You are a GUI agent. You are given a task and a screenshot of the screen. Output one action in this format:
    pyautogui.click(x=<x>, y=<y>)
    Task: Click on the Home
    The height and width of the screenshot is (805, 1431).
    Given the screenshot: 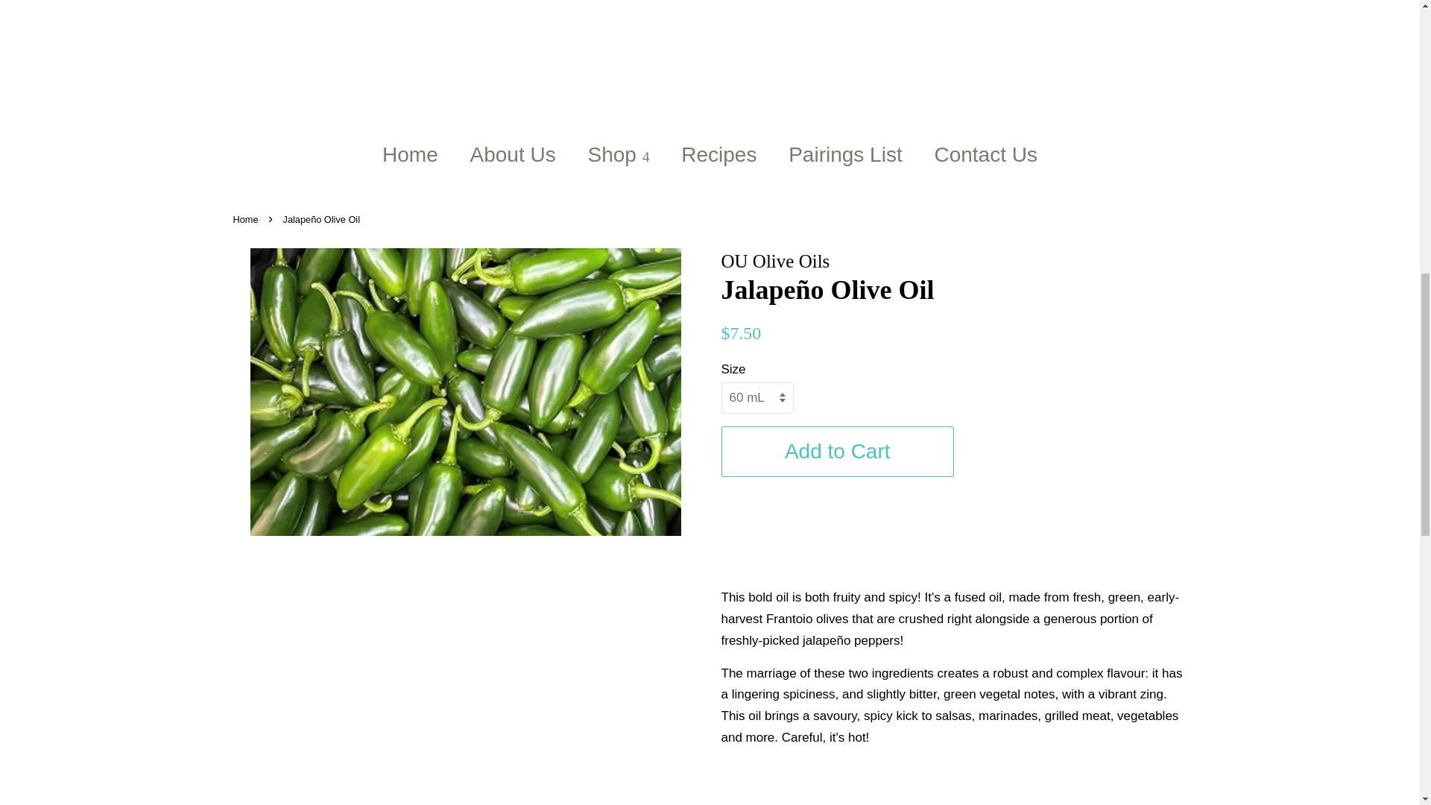 What is the action you would take?
    pyautogui.click(x=417, y=155)
    